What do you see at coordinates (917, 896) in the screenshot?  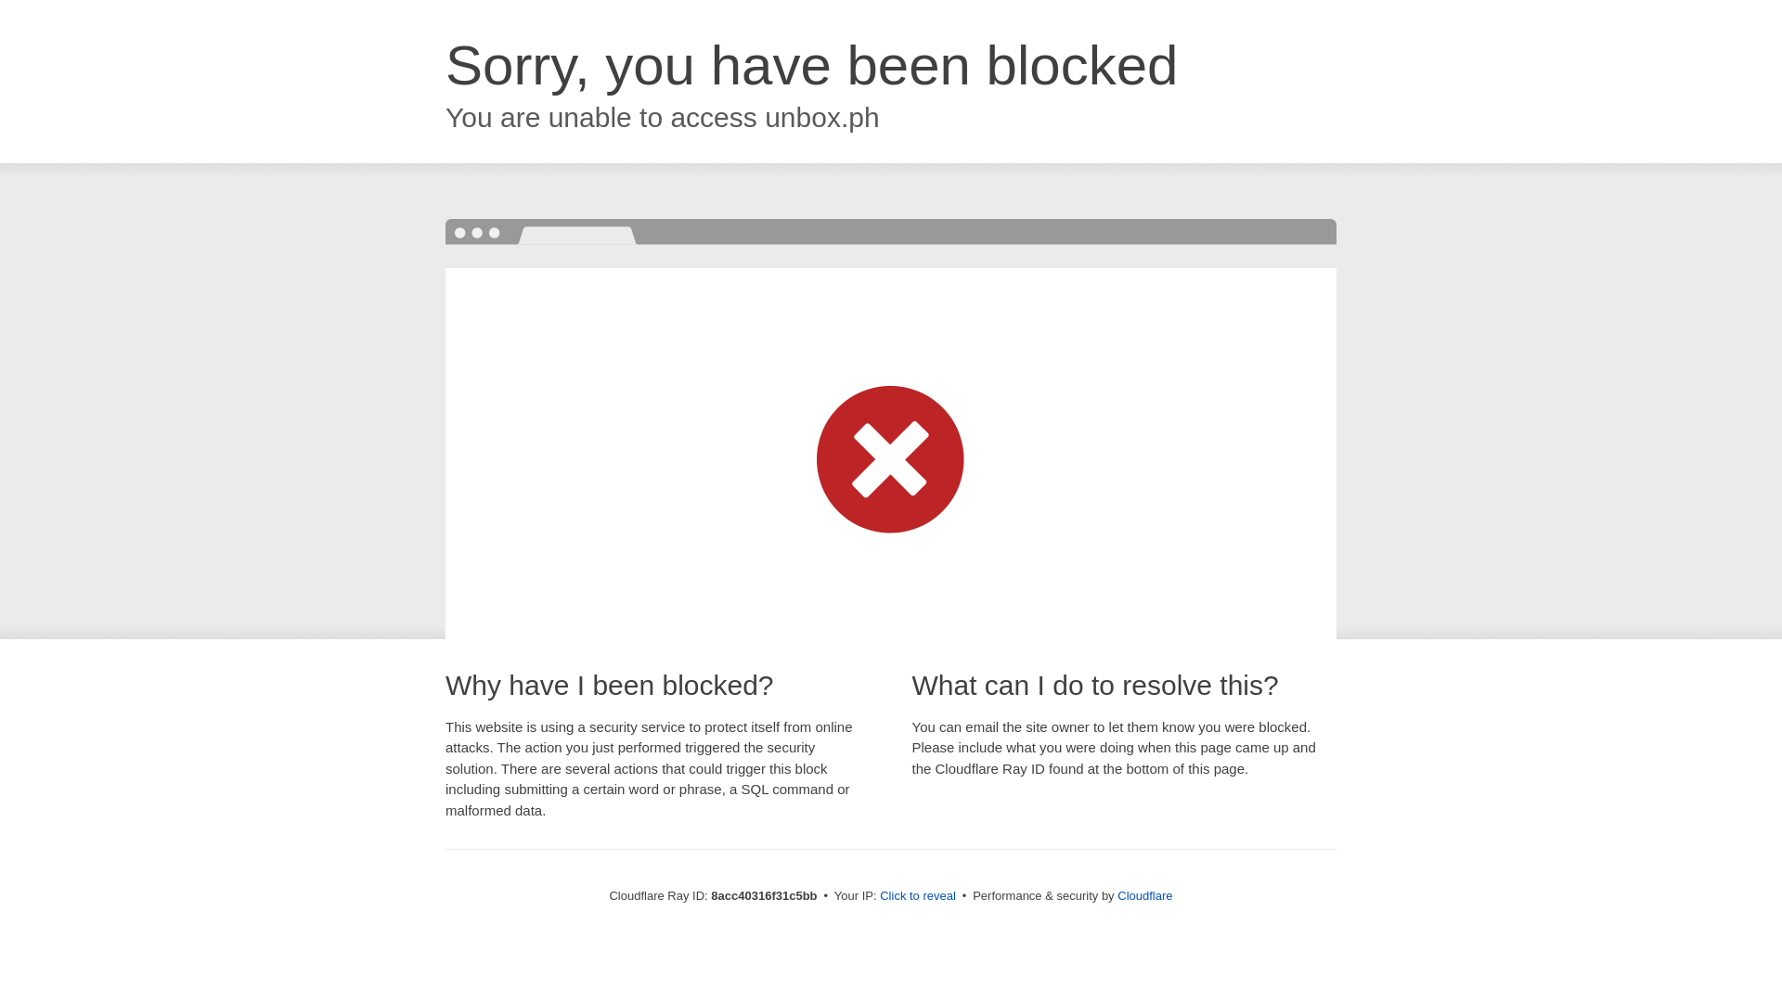 I see `Click to reveal` at bounding box center [917, 896].